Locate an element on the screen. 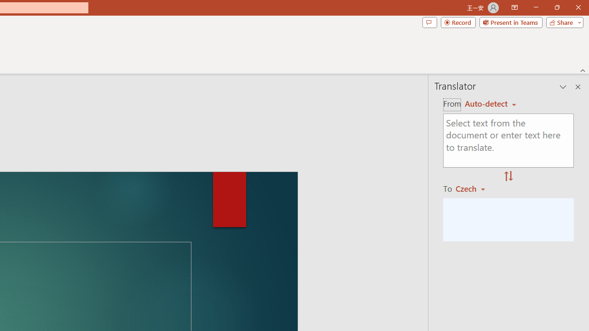  Czech is located at coordinates (474, 188).